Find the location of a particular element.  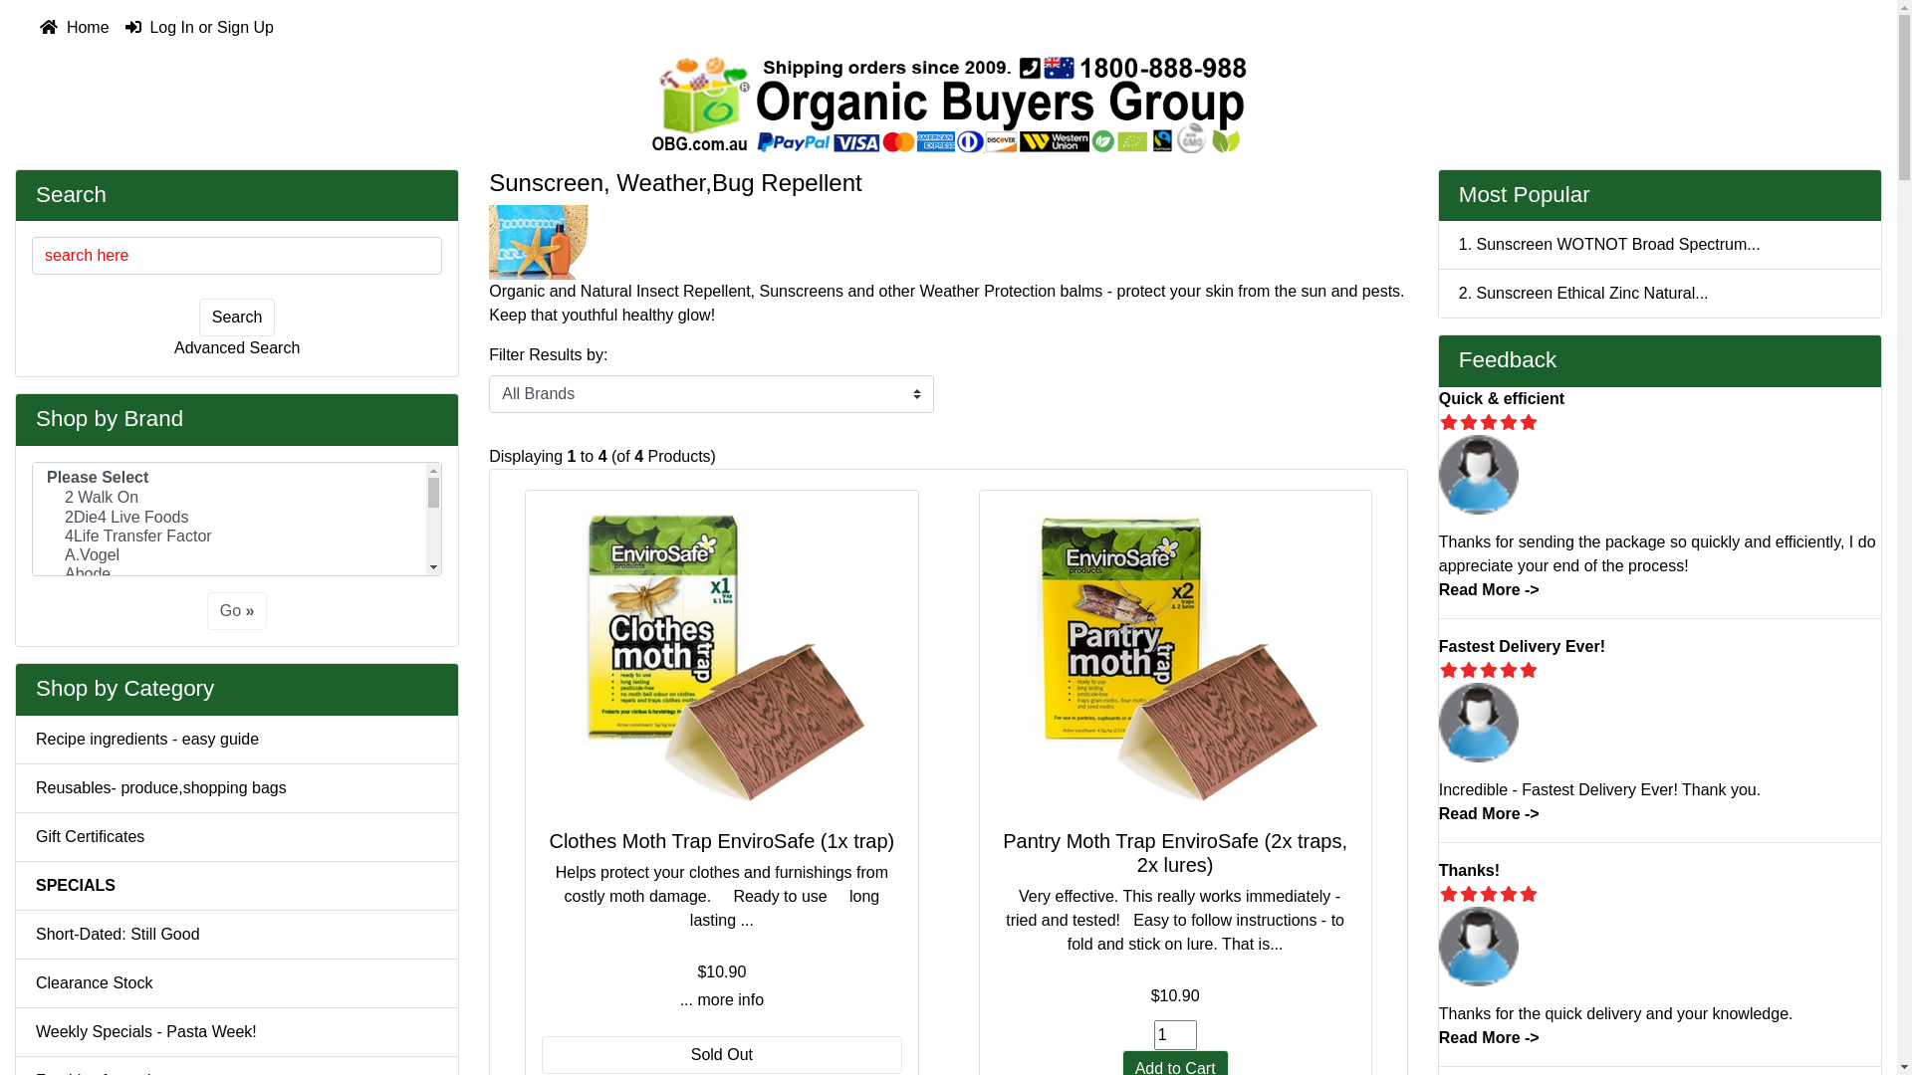

Clothes Moth Trap EnviroSafe (1x trap) is located at coordinates (721, 841).